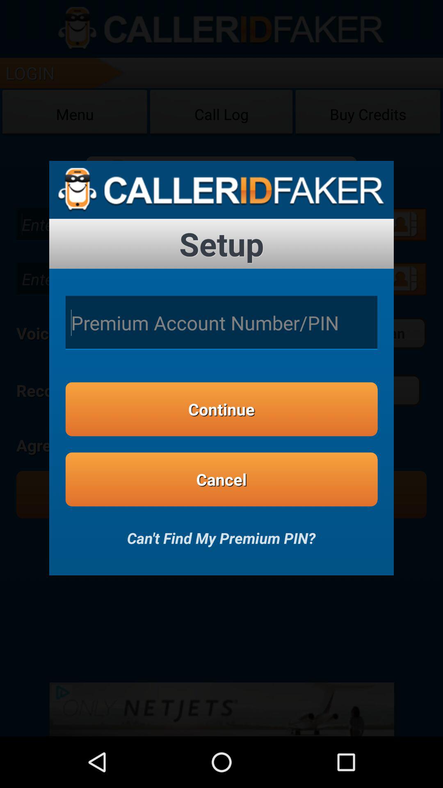  What do you see at coordinates (221, 533) in the screenshot?
I see `flip until can t find` at bounding box center [221, 533].